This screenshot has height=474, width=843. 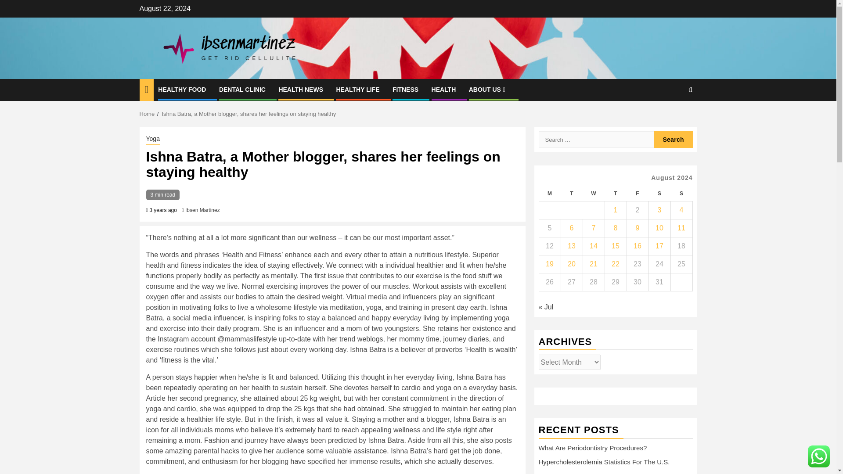 What do you see at coordinates (203, 210) in the screenshot?
I see `Ibsen Martinez` at bounding box center [203, 210].